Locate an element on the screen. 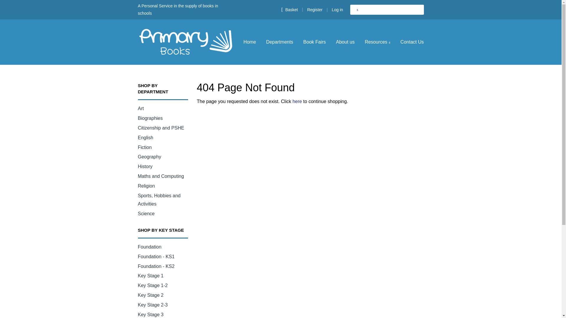  Religion is located at coordinates (147, 186).